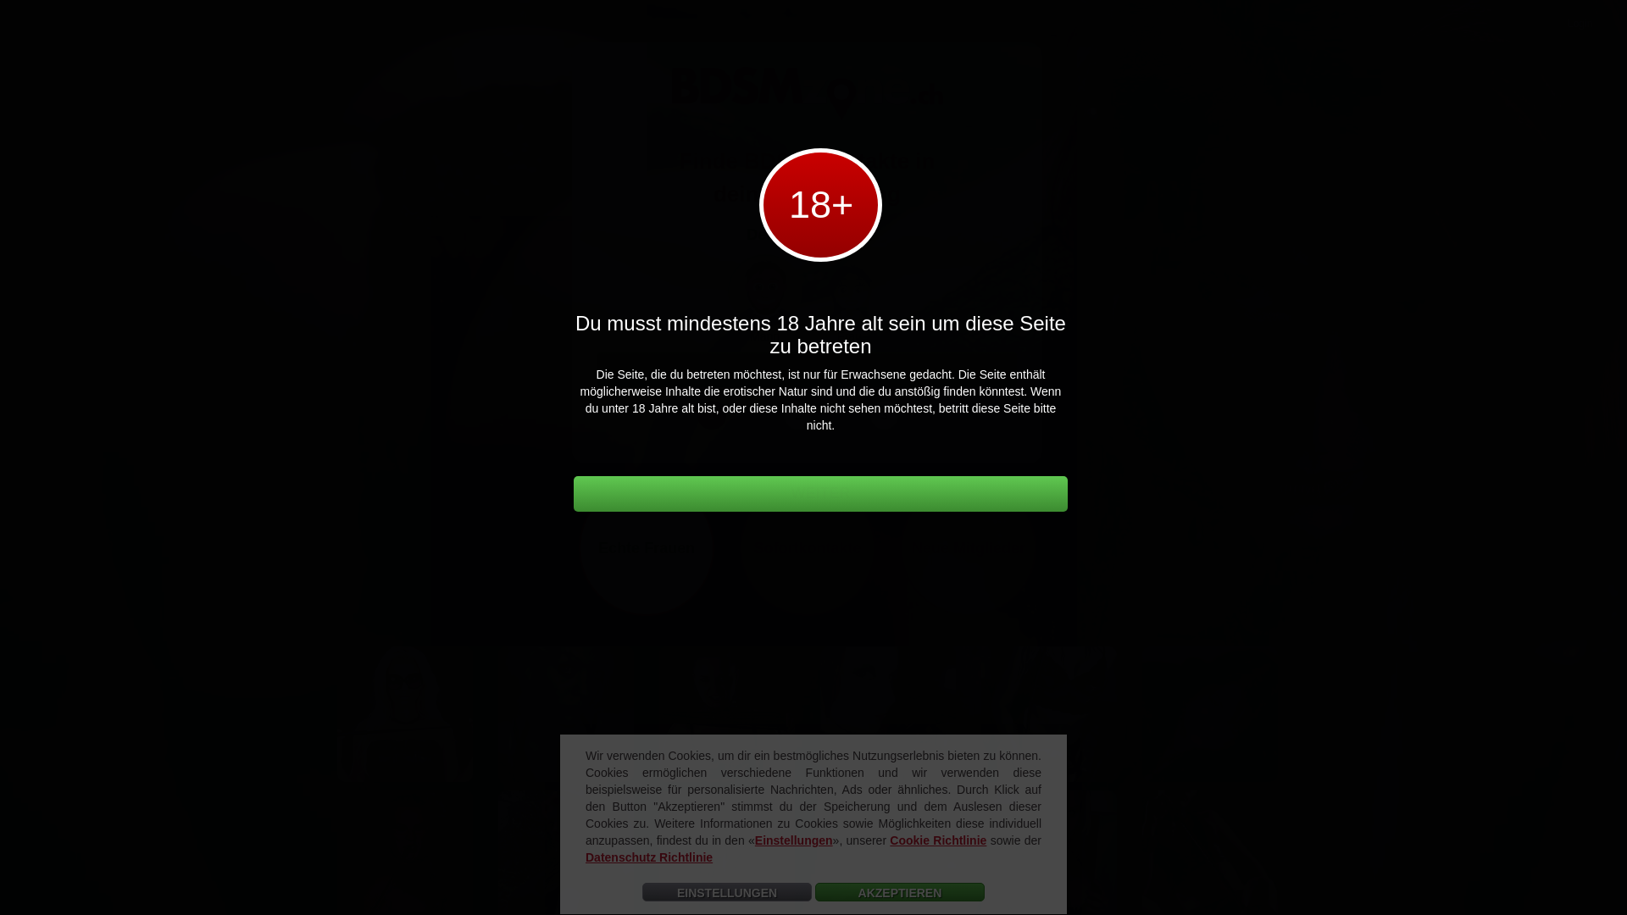  Describe the element at coordinates (807, 369) in the screenshot. I see `WEITER` at that location.